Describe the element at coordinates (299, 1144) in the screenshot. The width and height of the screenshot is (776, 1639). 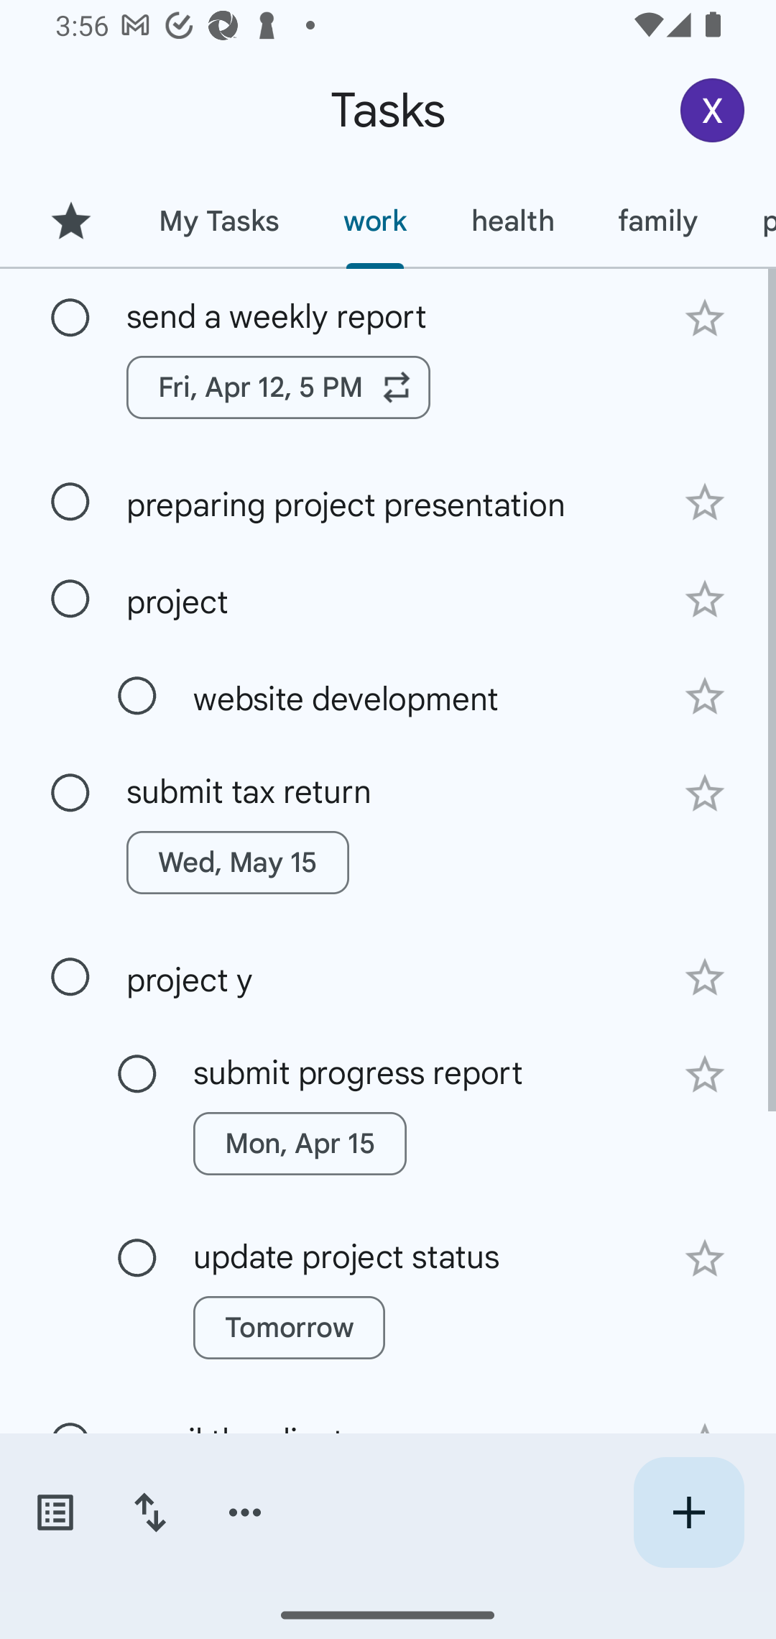
I see `Mon, Apr 15` at that location.